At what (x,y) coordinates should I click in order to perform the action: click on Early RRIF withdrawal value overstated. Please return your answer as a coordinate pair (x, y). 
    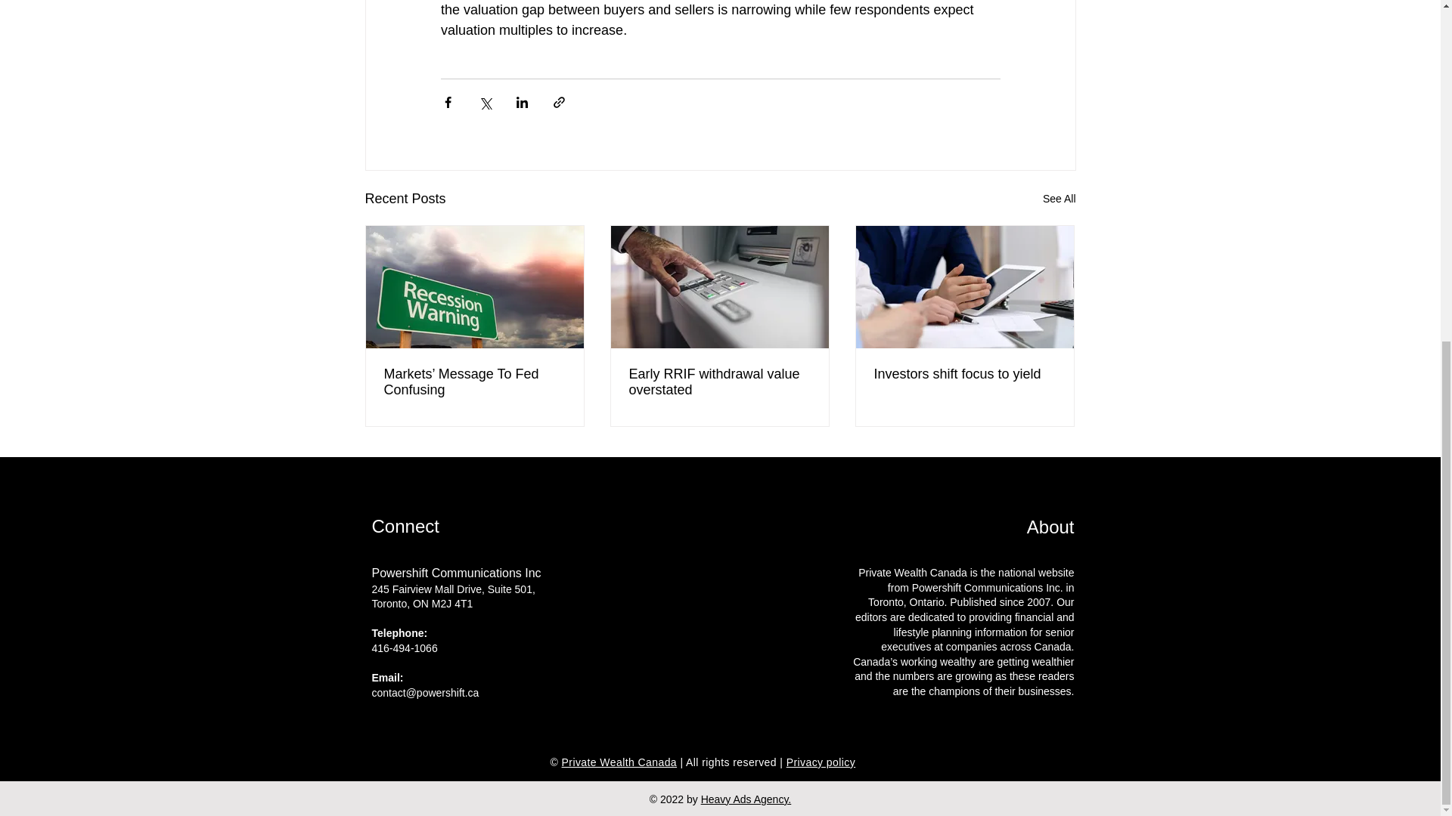
    Looking at the image, I should click on (719, 382).